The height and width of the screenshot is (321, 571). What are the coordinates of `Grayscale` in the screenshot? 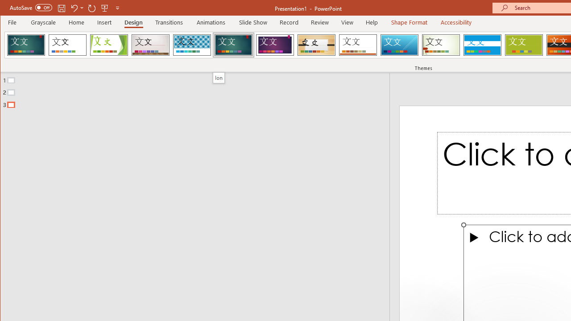 It's located at (44, 22).